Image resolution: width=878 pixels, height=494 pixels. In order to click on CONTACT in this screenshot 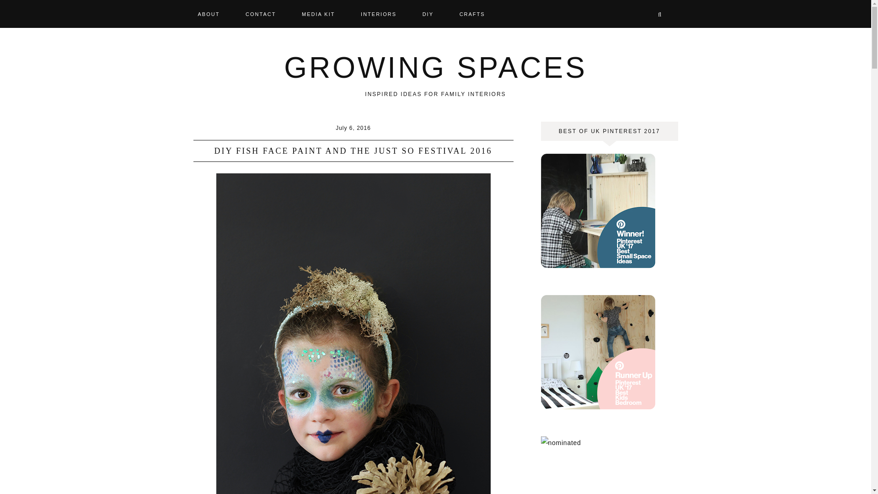, I will do `click(261, 13)`.